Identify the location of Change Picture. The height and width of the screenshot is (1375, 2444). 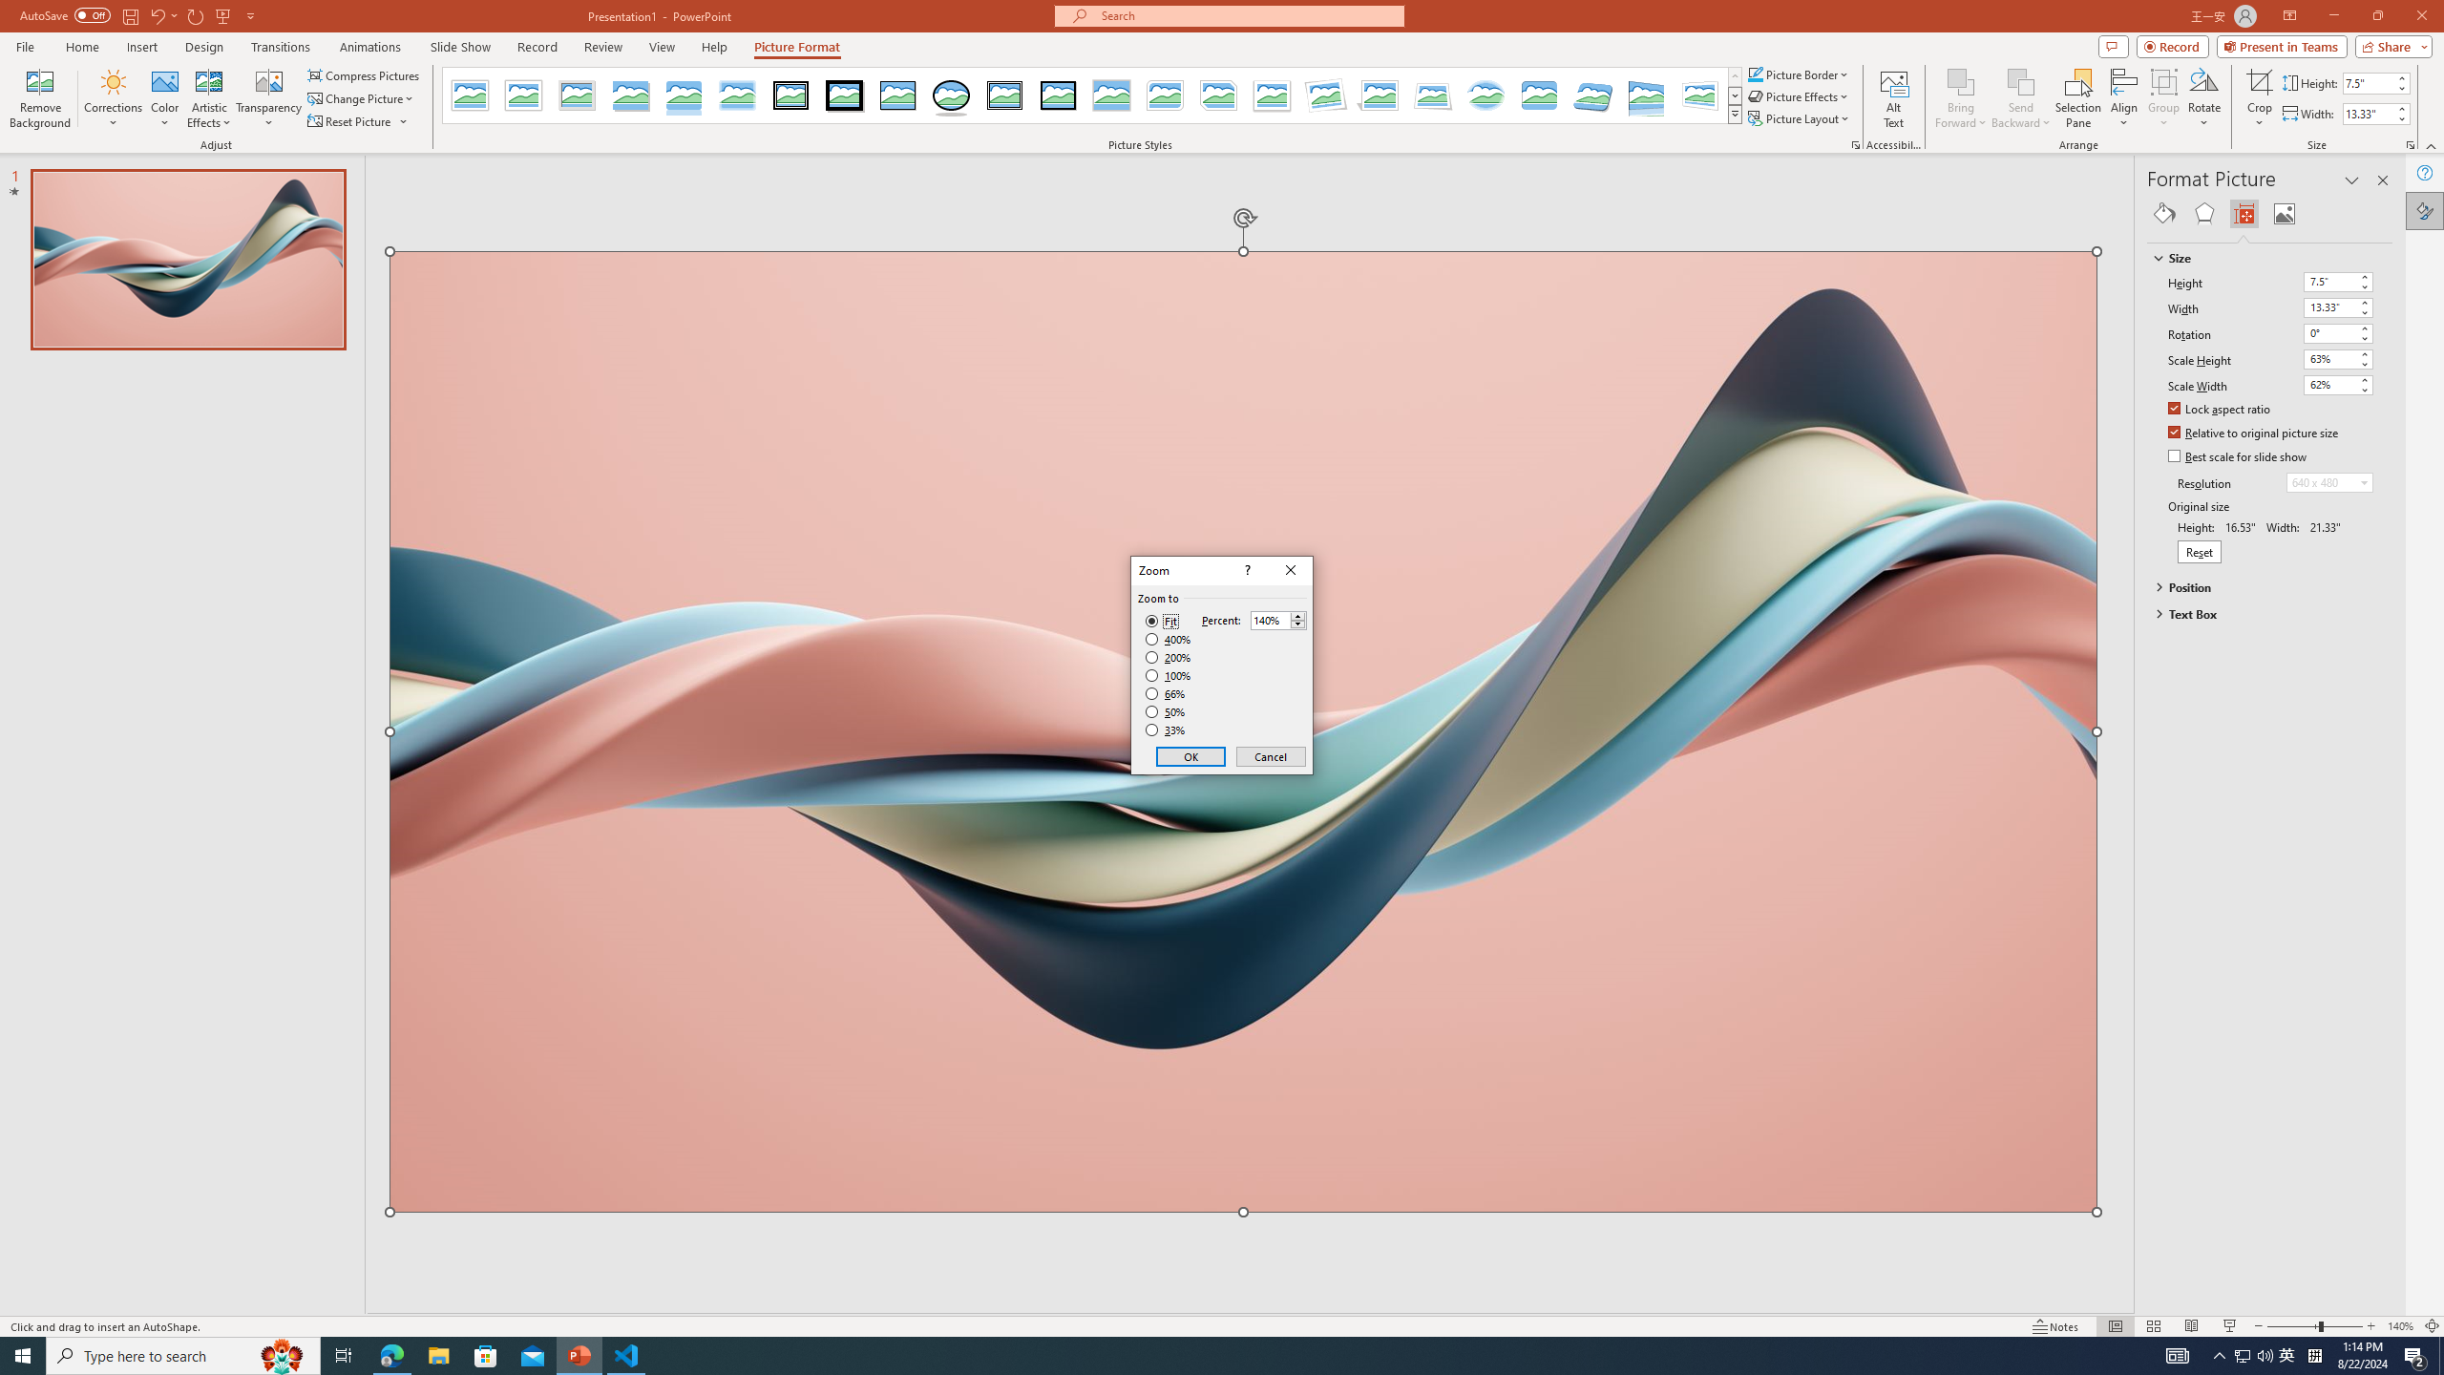
(363, 99).